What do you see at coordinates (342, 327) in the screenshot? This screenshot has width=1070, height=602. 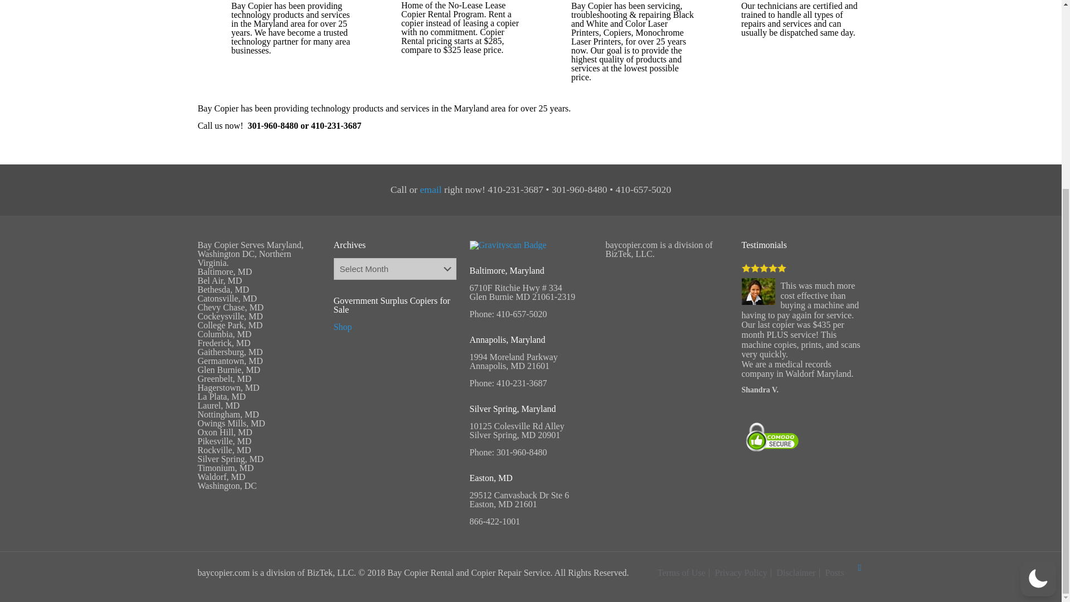 I see `Shop` at bounding box center [342, 327].